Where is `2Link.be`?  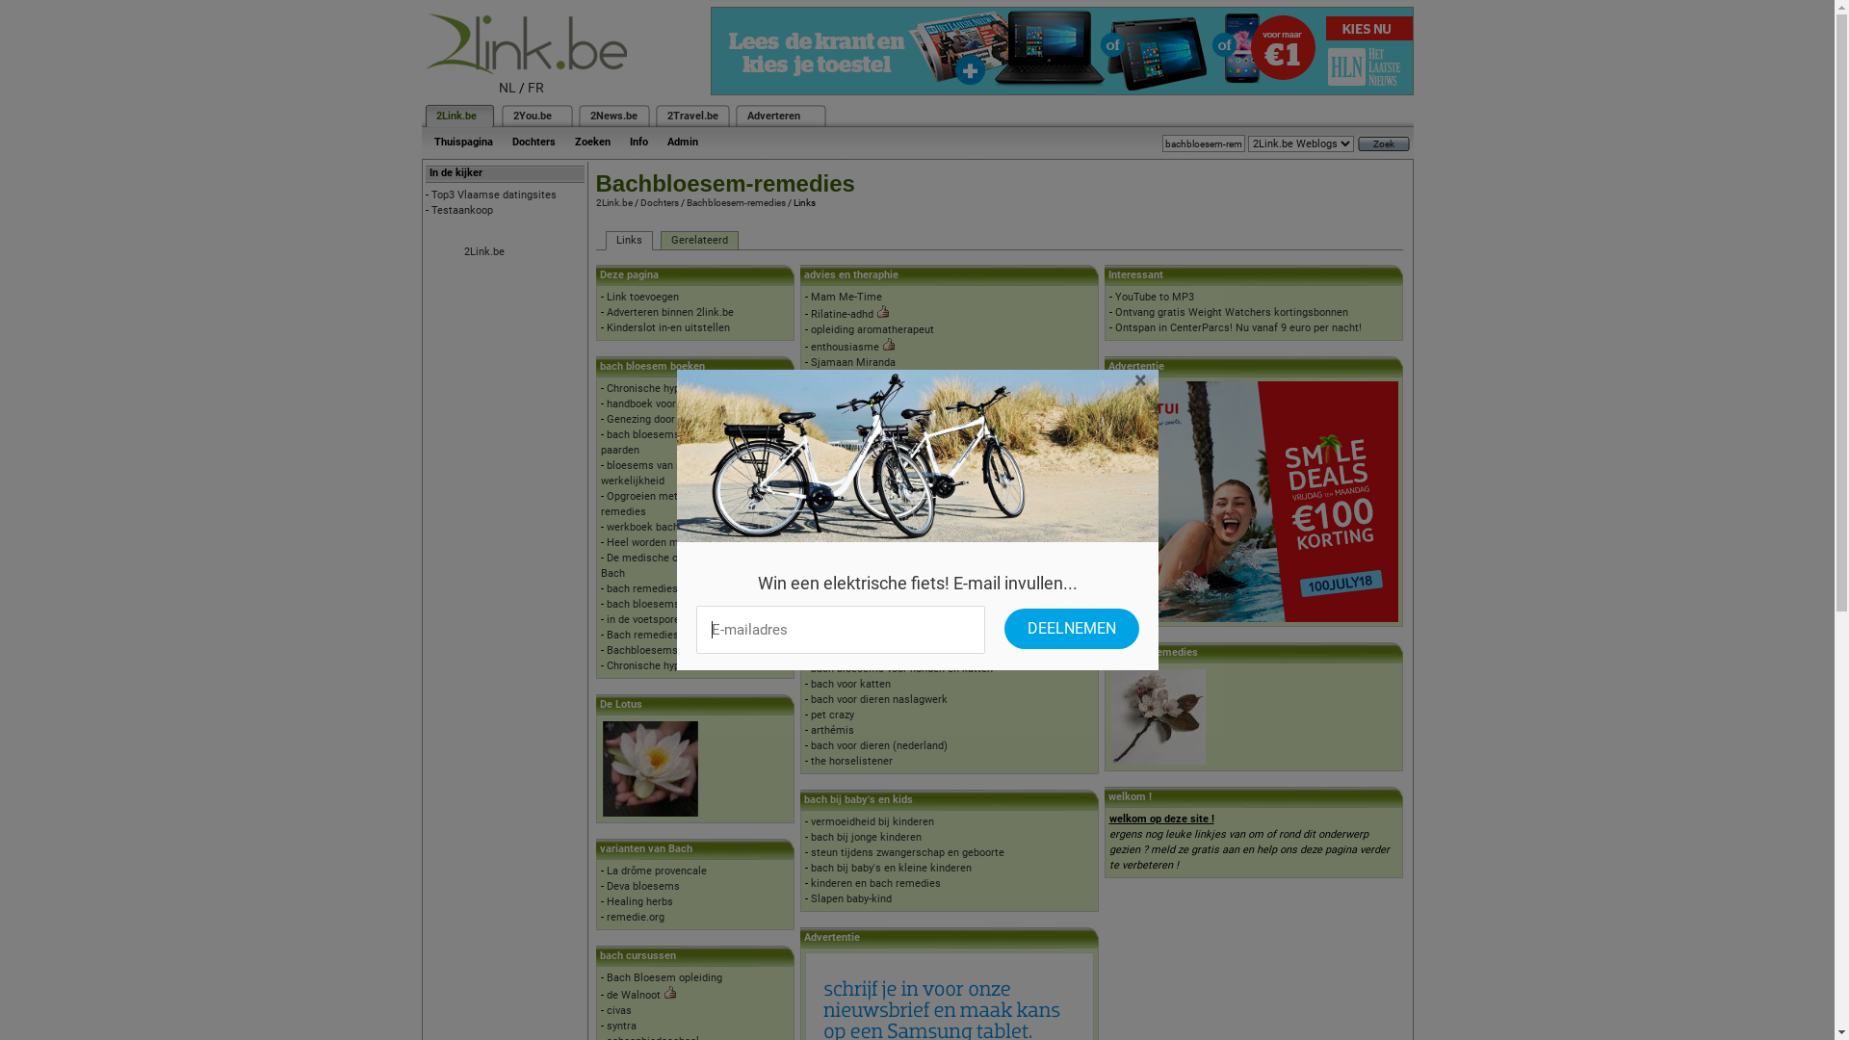
2Link.be is located at coordinates (484, 252).